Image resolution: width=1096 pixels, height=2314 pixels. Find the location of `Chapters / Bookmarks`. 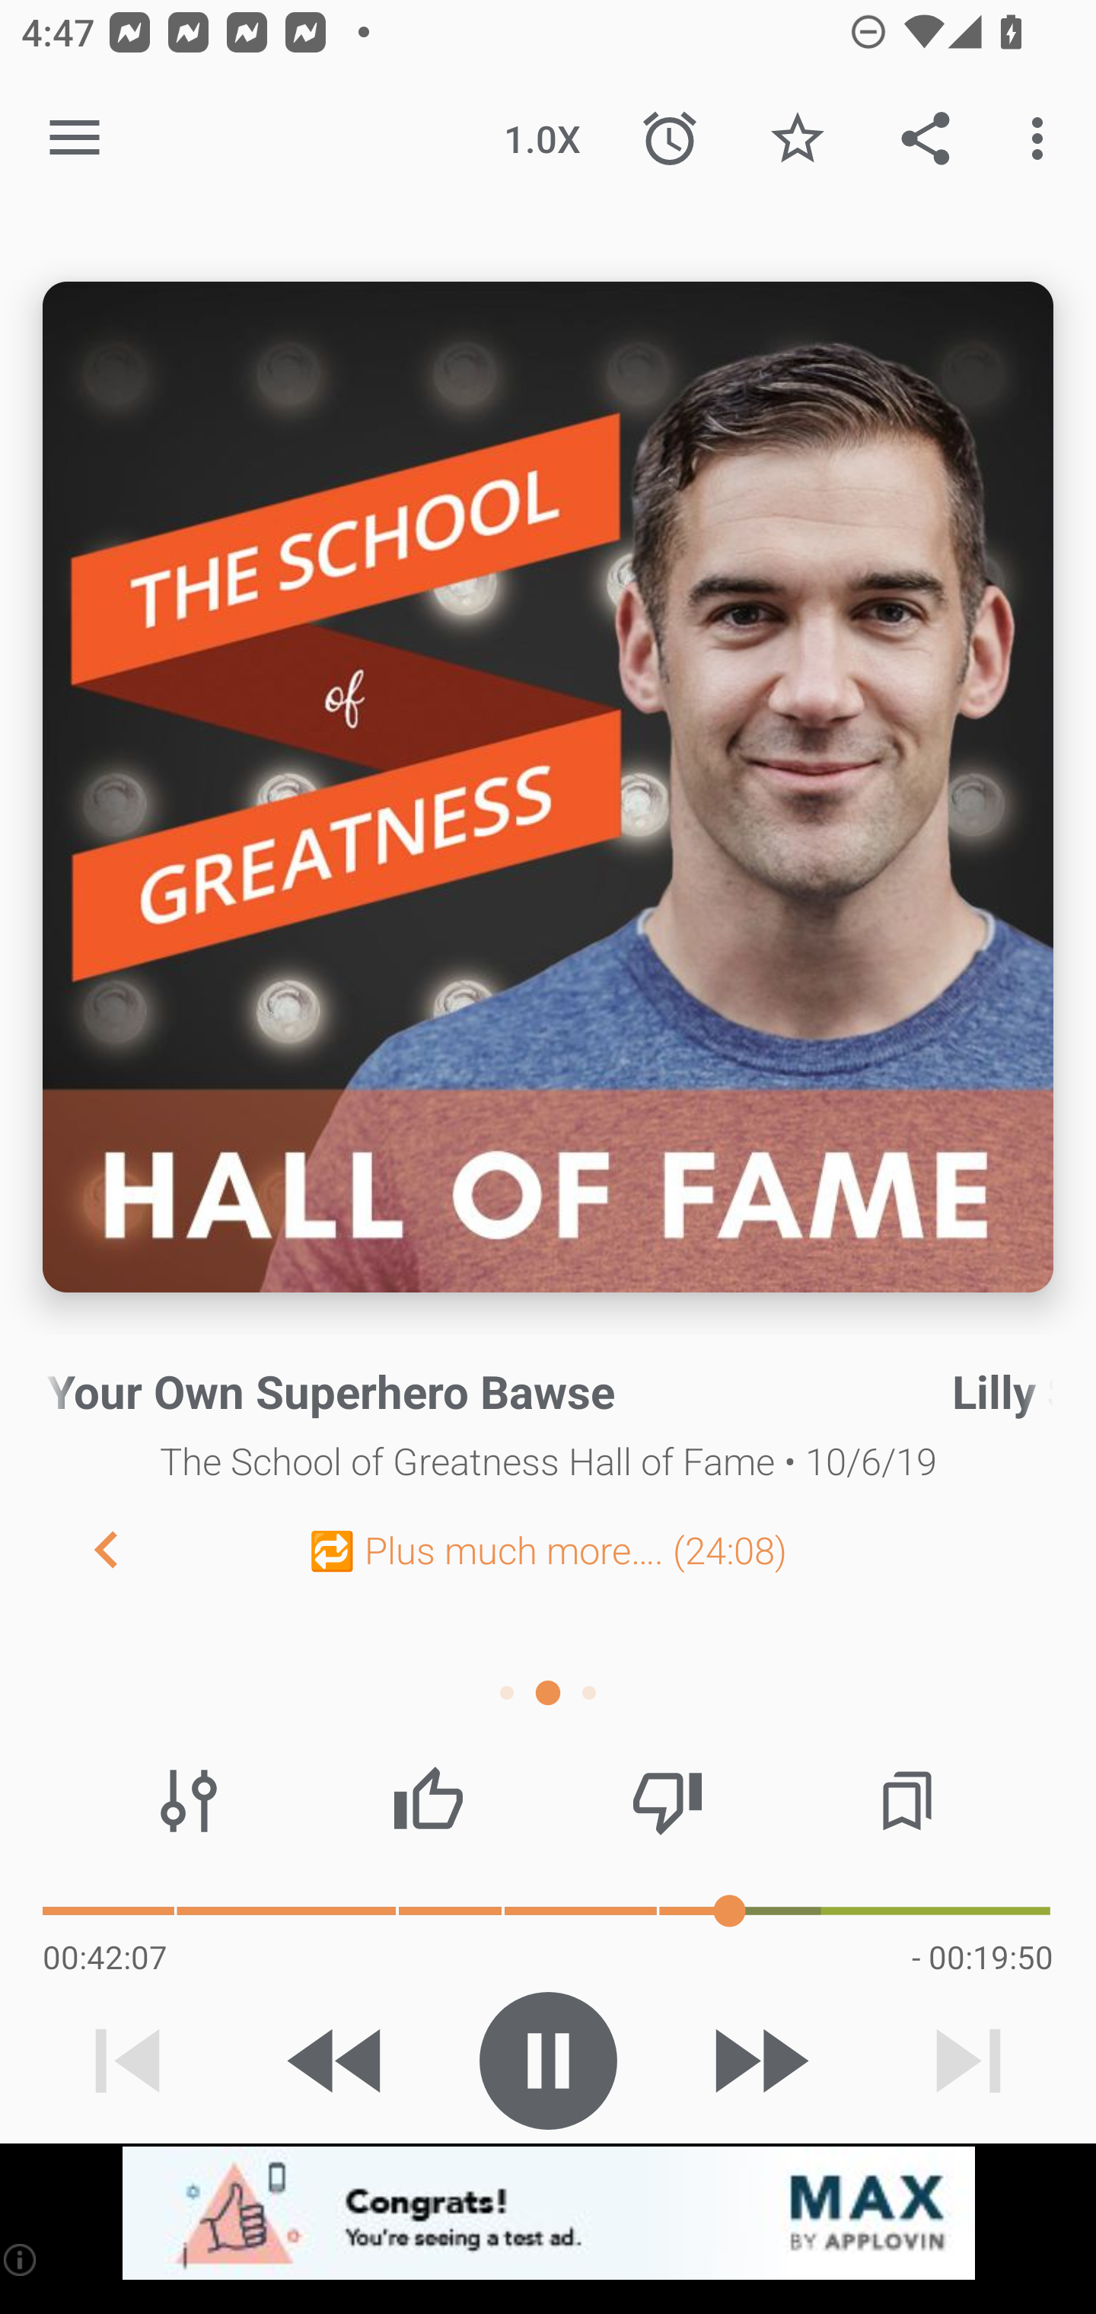

Chapters / Bookmarks is located at coordinates (906, 1801).